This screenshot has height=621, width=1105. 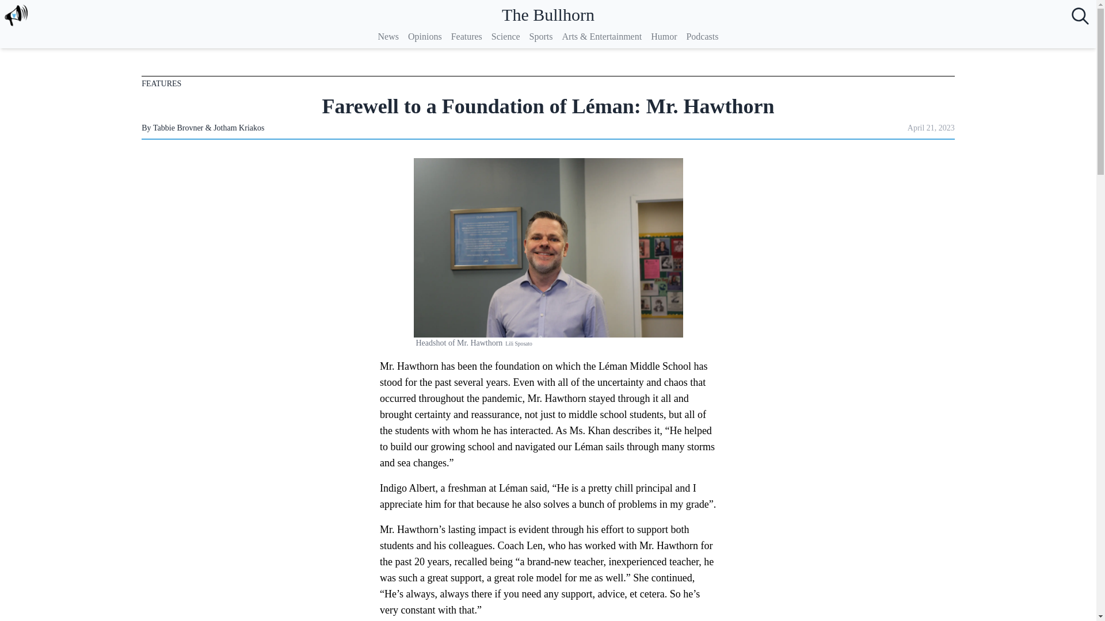 I want to click on Humor, so click(x=663, y=36).